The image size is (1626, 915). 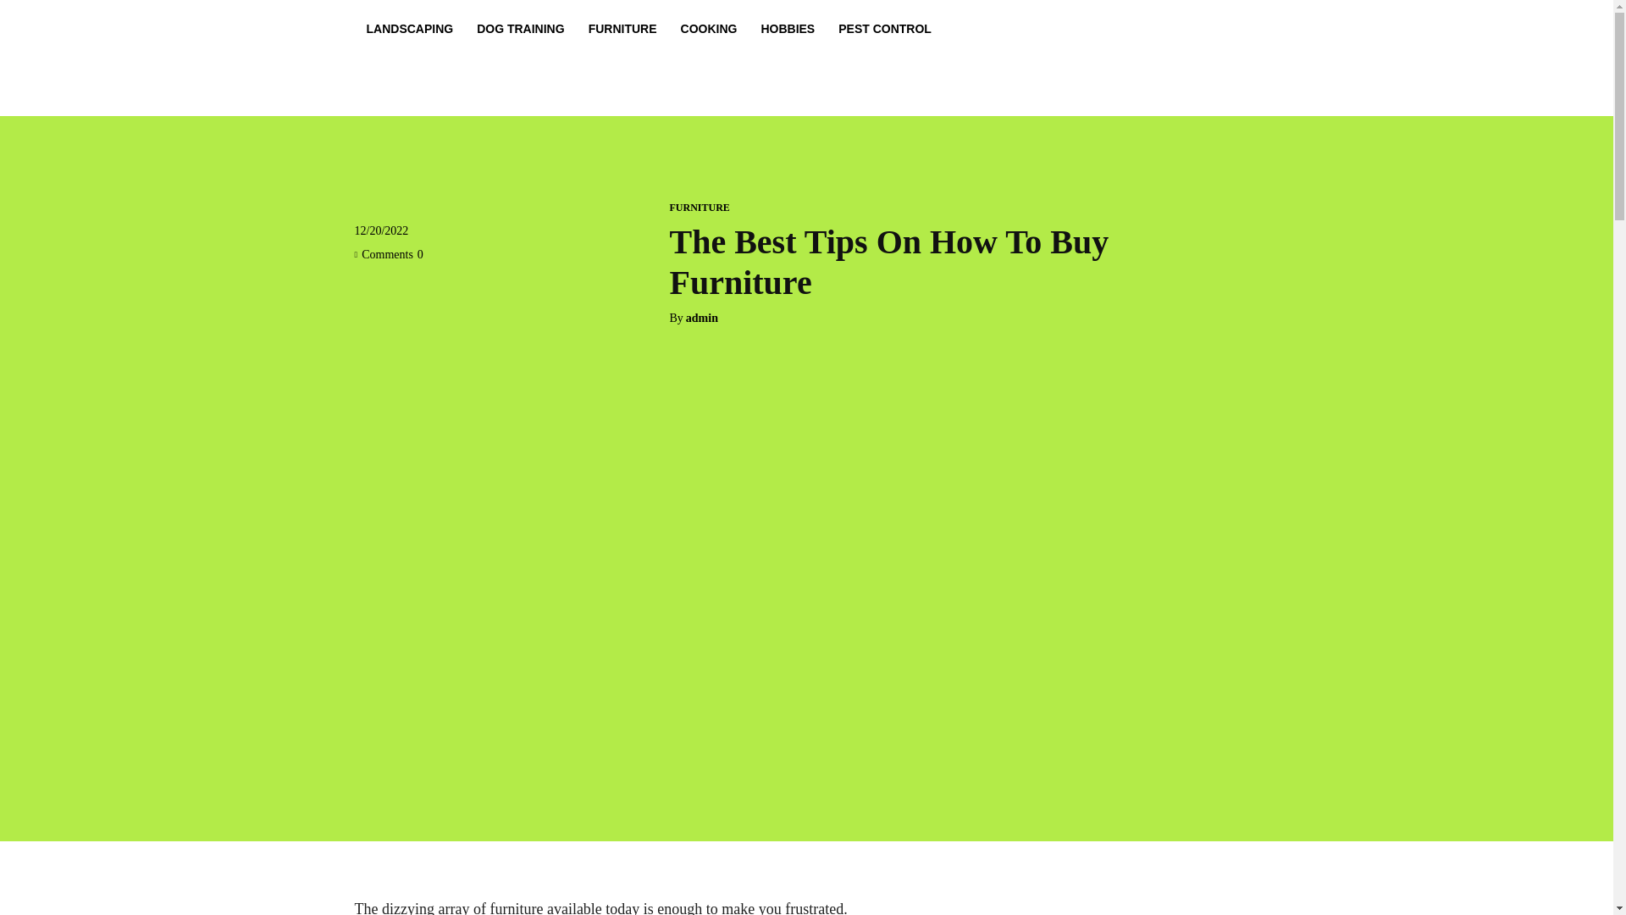 What do you see at coordinates (702, 319) in the screenshot?
I see `admin` at bounding box center [702, 319].